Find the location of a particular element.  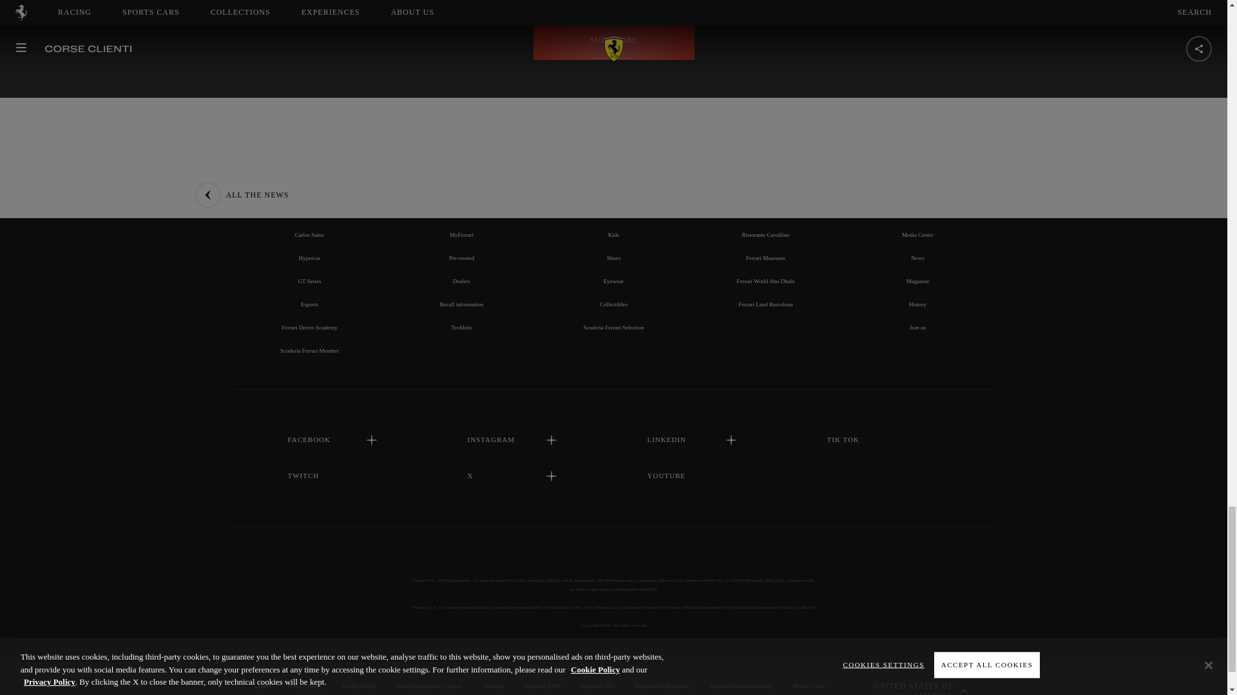

Dealers is located at coordinates (461, 281).